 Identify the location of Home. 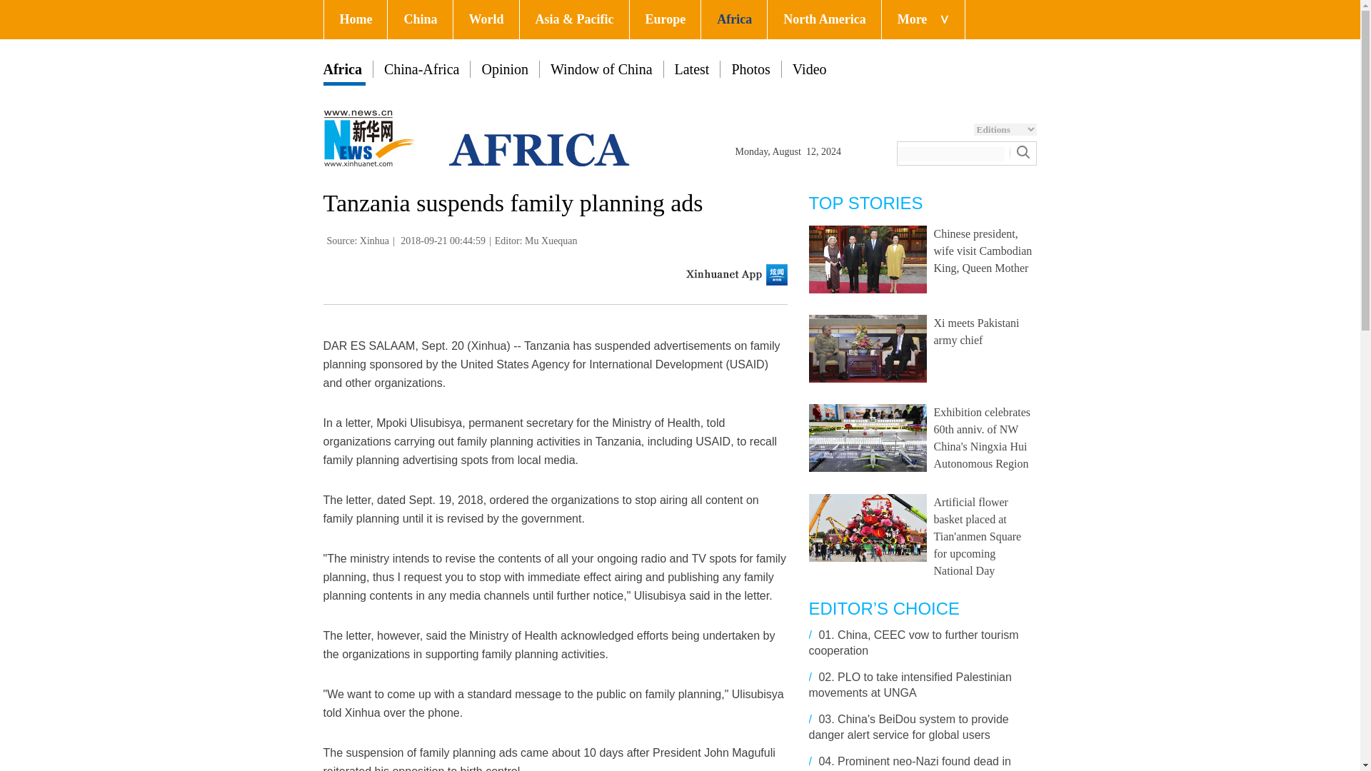
(356, 20).